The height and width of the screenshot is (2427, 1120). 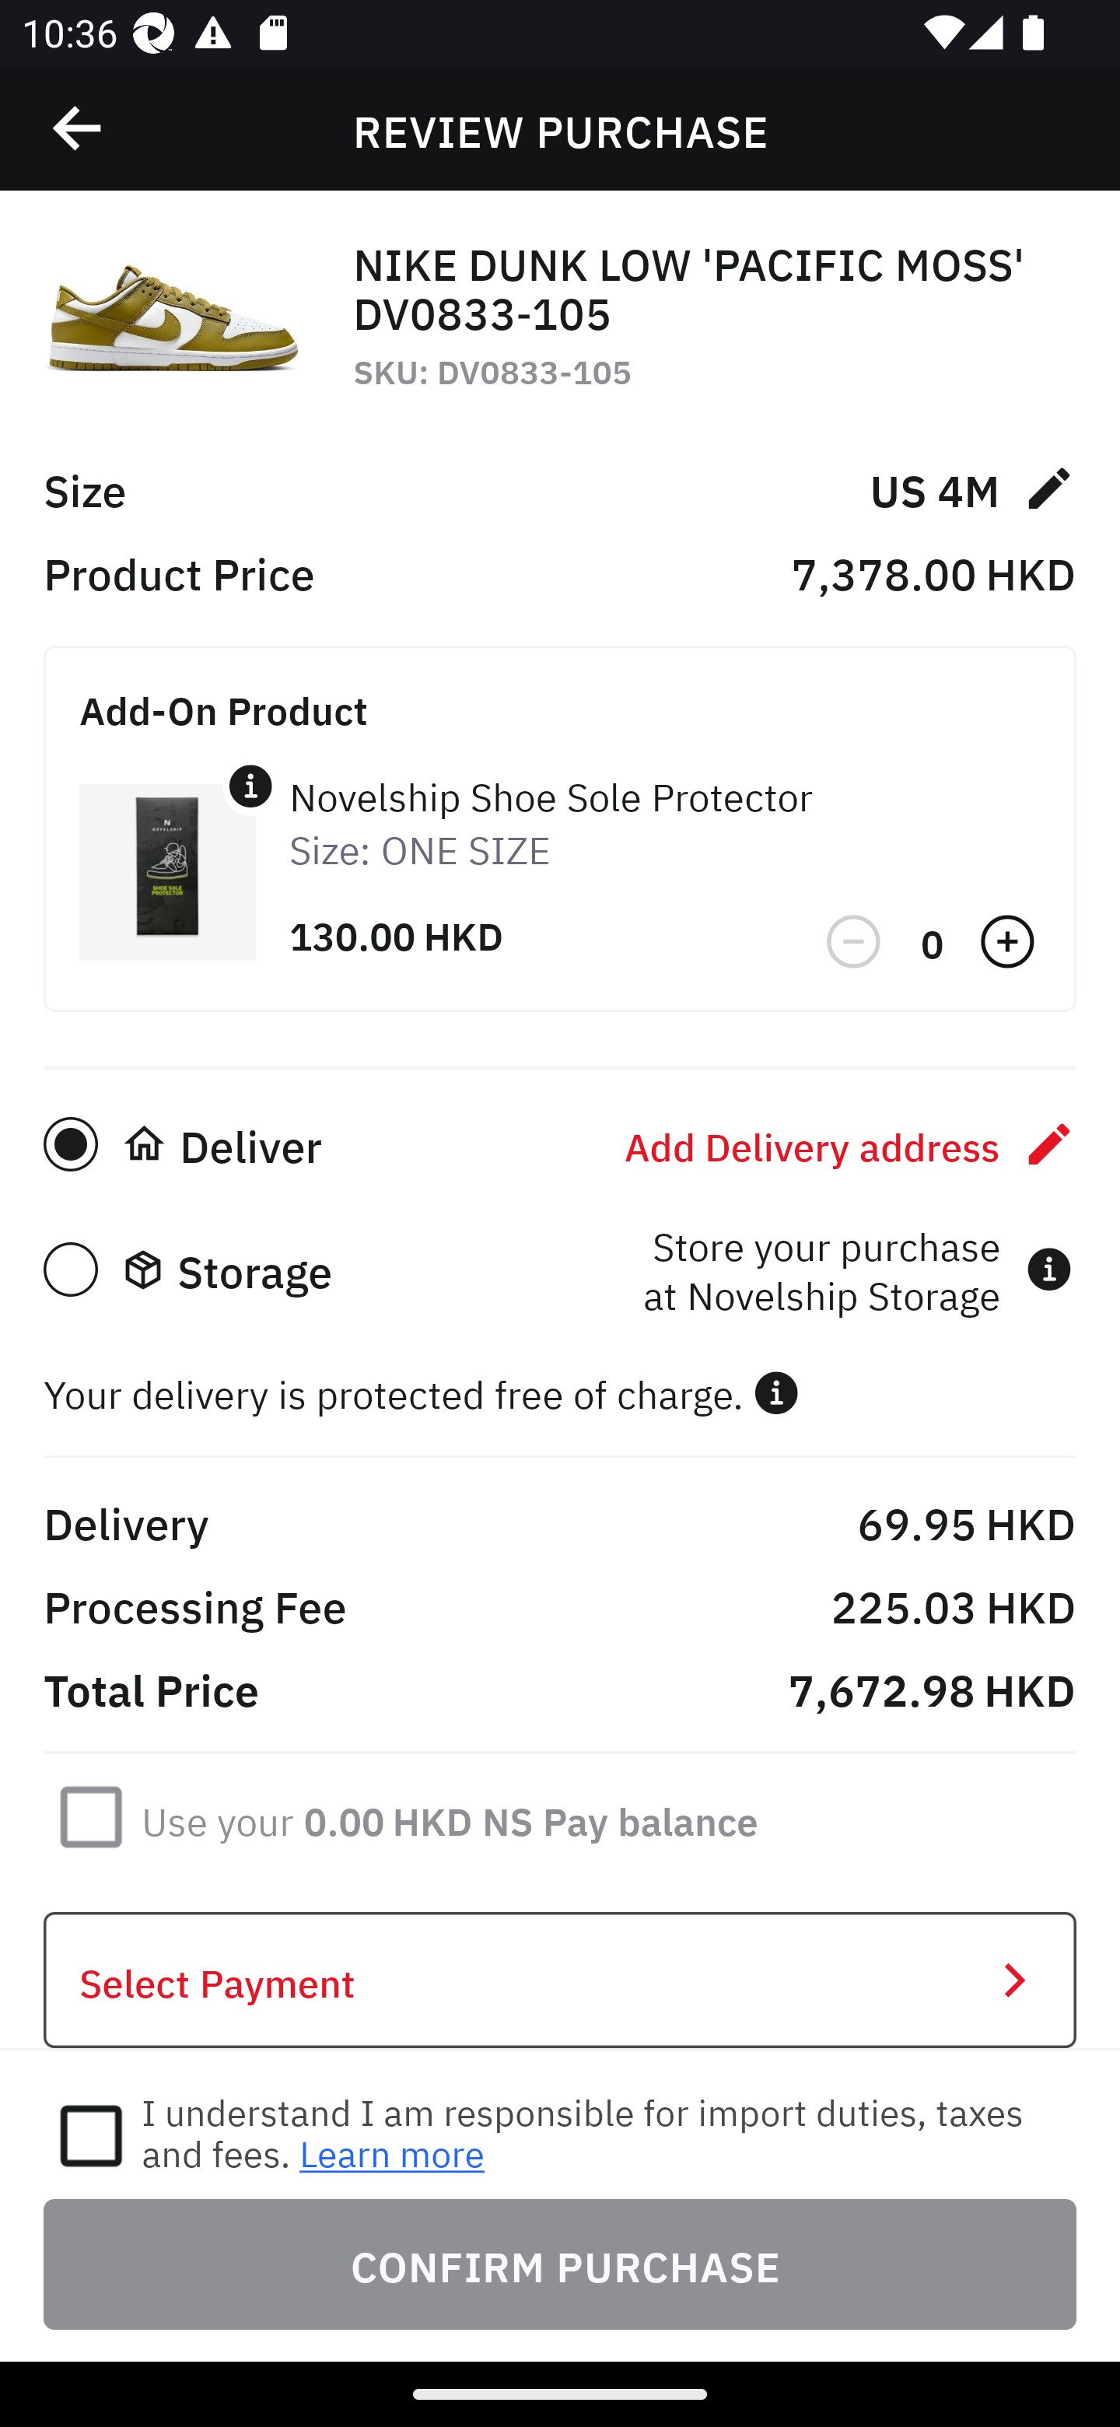 What do you see at coordinates (560, 2264) in the screenshot?
I see ` CONFIRM PURCHASE` at bounding box center [560, 2264].